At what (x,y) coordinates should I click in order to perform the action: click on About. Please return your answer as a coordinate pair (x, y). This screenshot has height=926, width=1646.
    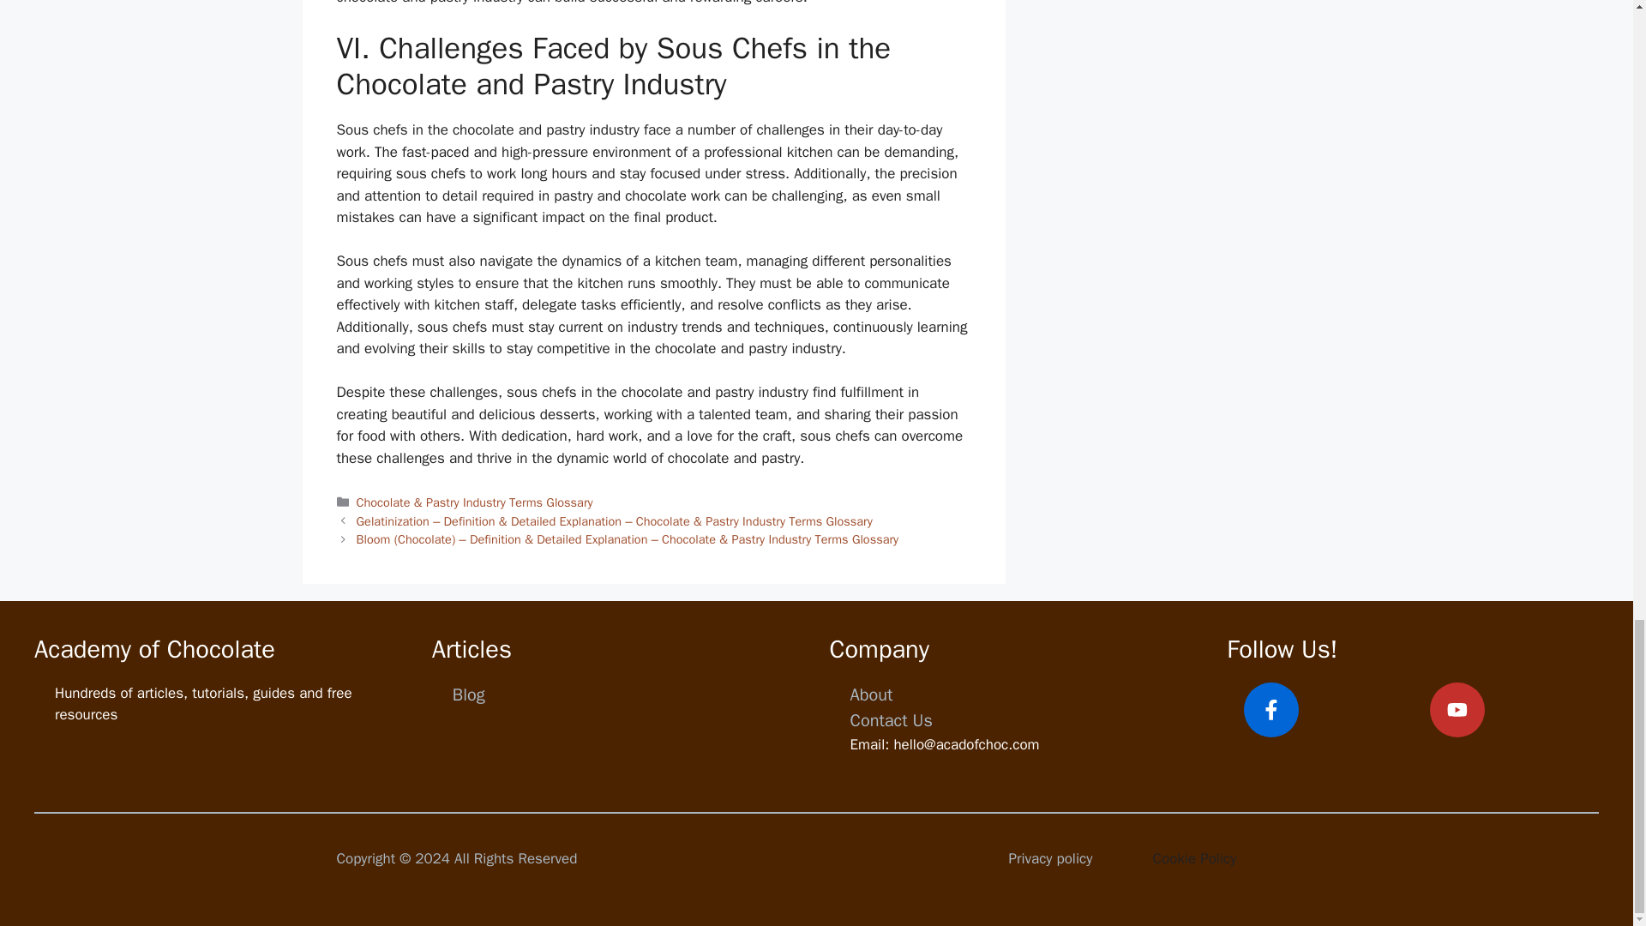
    Looking at the image, I should click on (872, 694).